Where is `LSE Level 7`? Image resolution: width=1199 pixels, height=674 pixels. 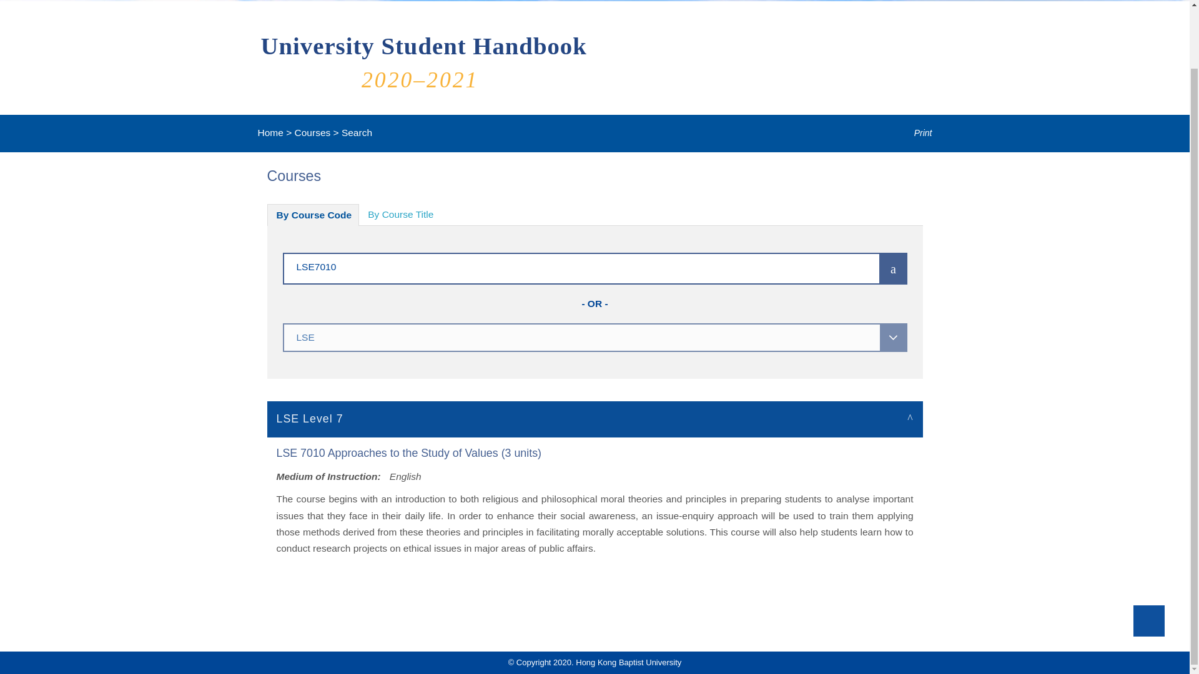 LSE Level 7 is located at coordinates (595, 418).